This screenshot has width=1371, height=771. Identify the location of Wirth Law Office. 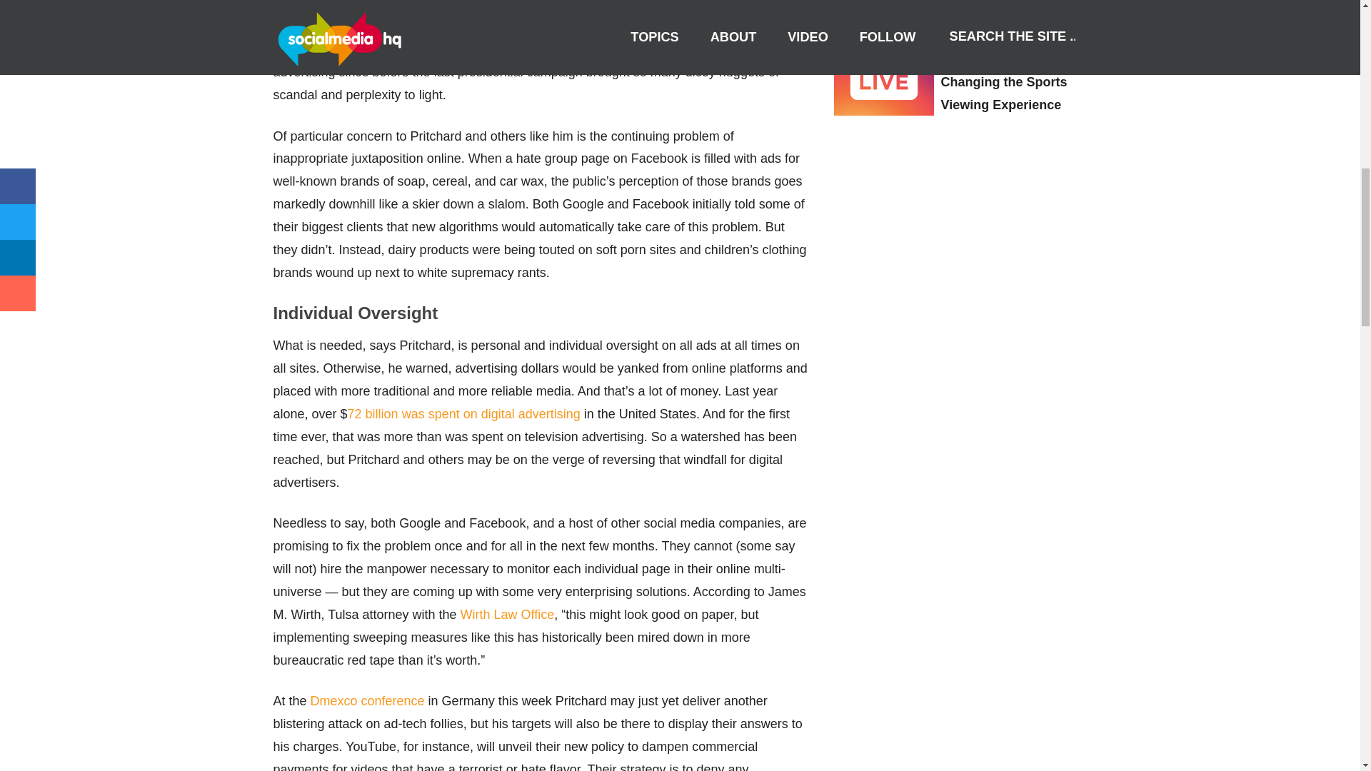
(508, 614).